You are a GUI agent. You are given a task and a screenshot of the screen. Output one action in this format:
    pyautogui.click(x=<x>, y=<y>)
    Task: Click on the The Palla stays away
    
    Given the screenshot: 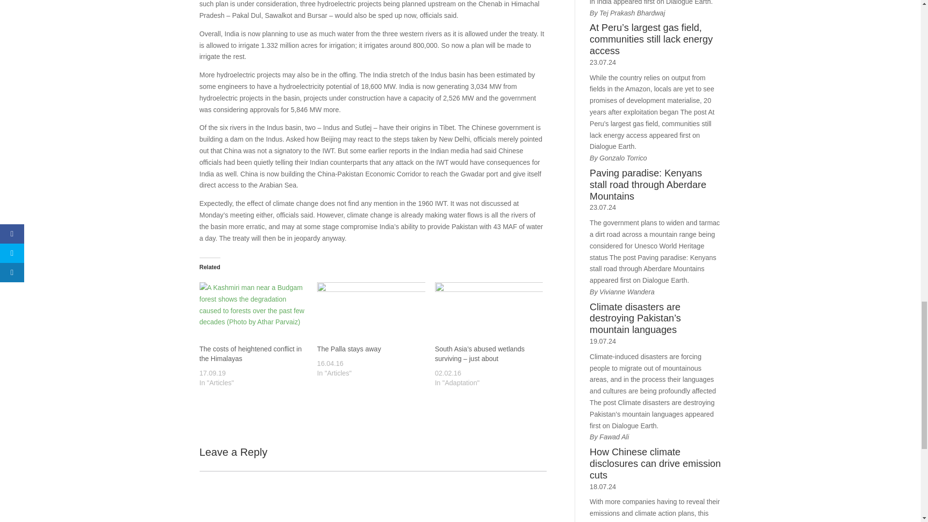 What is the action you would take?
    pyautogui.click(x=349, y=349)
    